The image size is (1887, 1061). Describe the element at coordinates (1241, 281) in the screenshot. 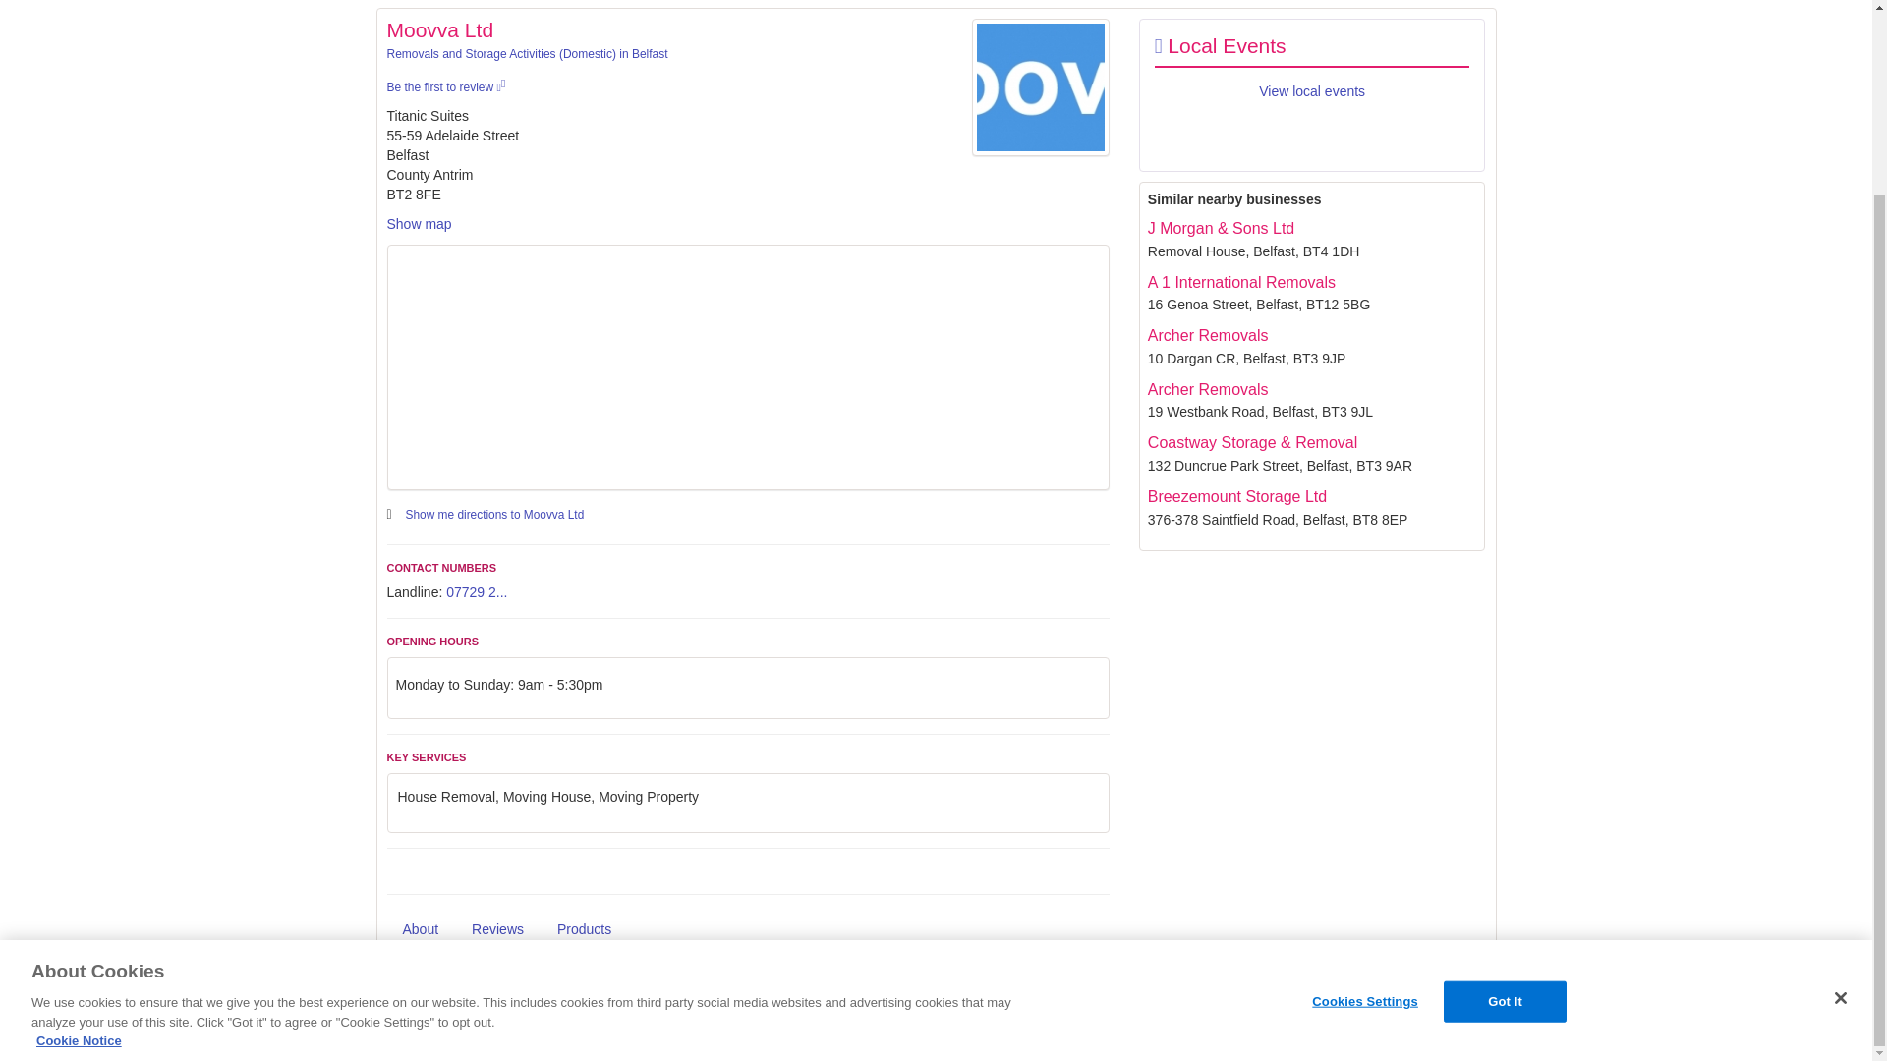

I see `A 1 International Removals` at that location.